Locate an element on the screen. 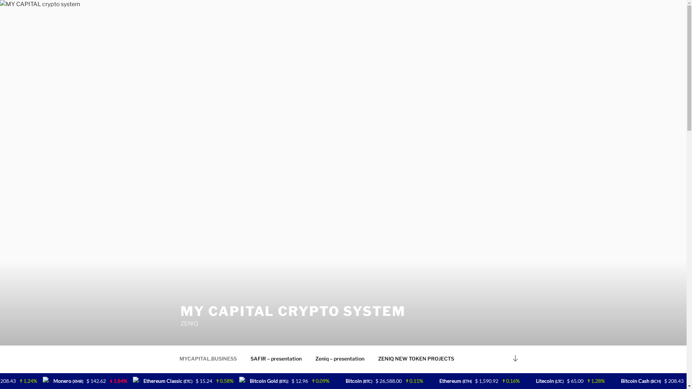 The height and width of the screenshot is (389, 692). Scroll down to content is located at coordinates (515, 358).